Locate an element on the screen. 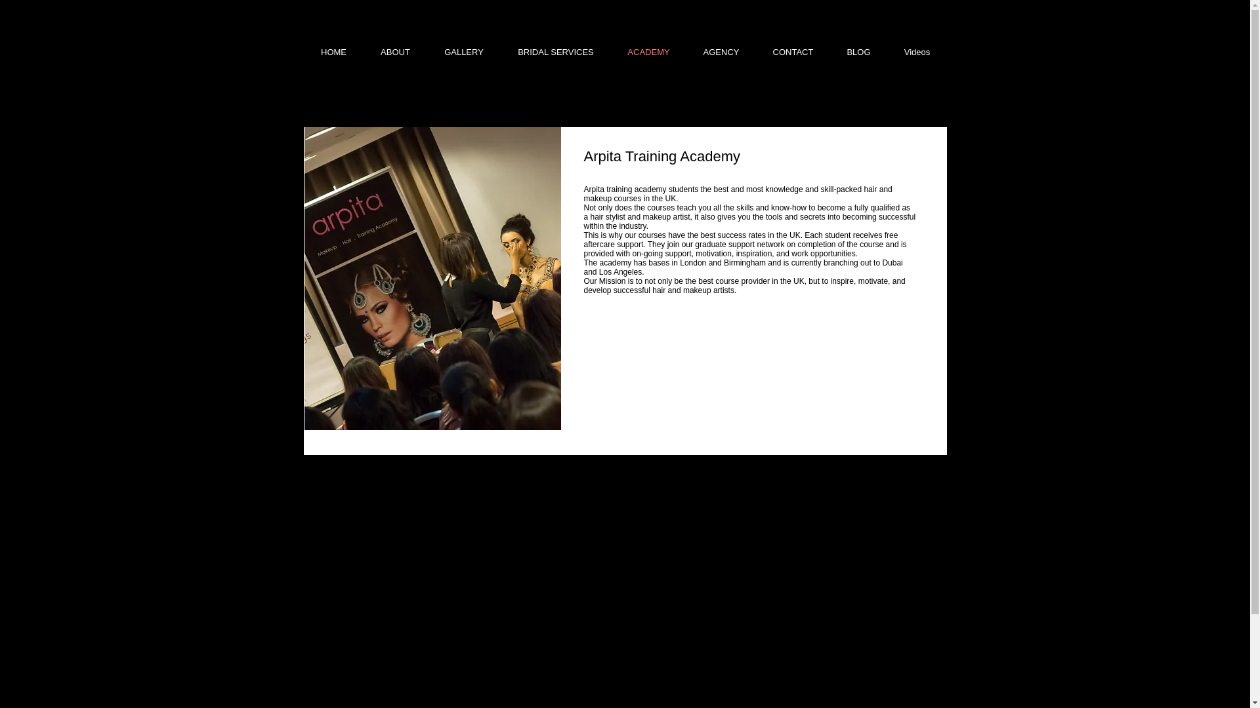  Videos is located at coordinates (916, 52).